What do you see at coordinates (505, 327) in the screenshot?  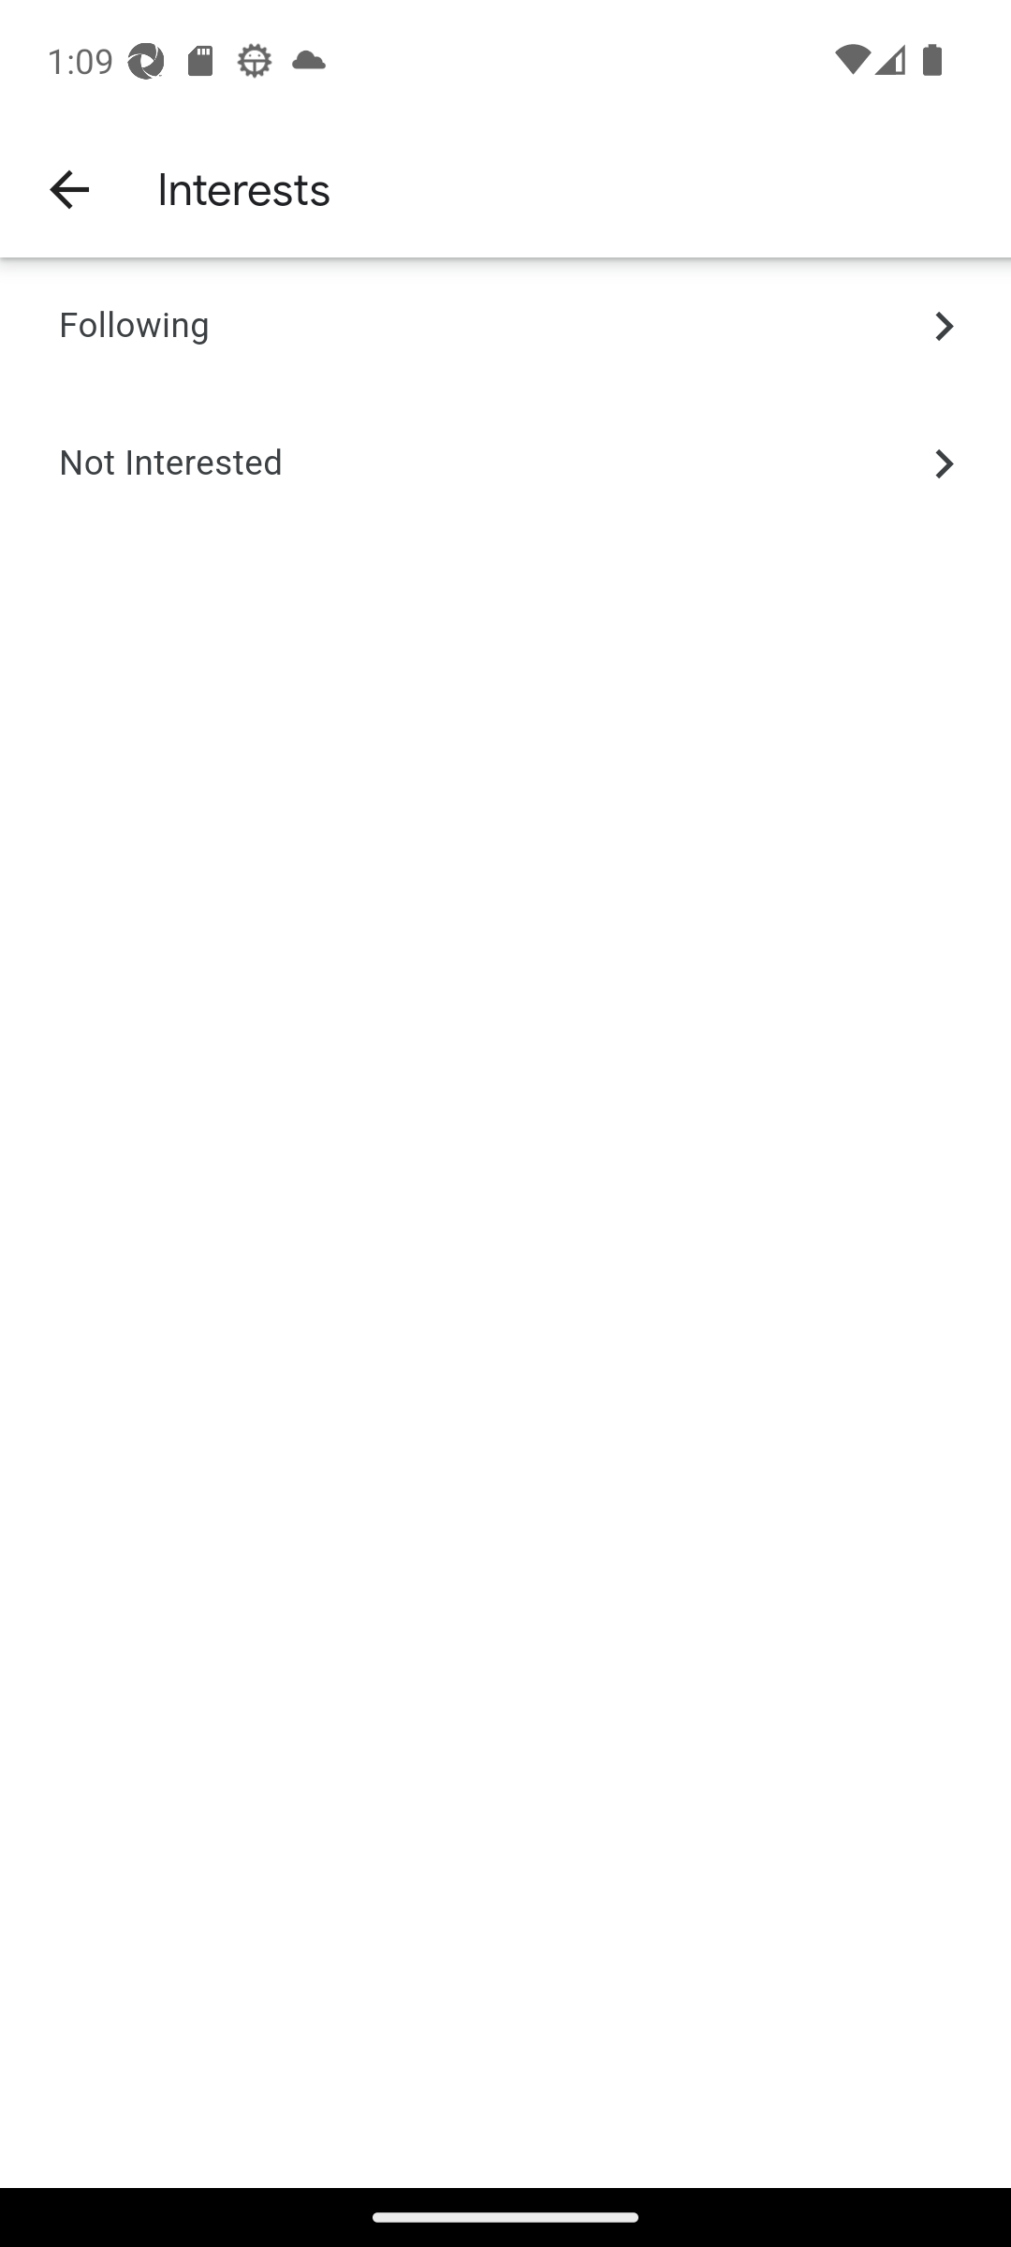 I see `Following Following Following` at bounding box center [505, 327].